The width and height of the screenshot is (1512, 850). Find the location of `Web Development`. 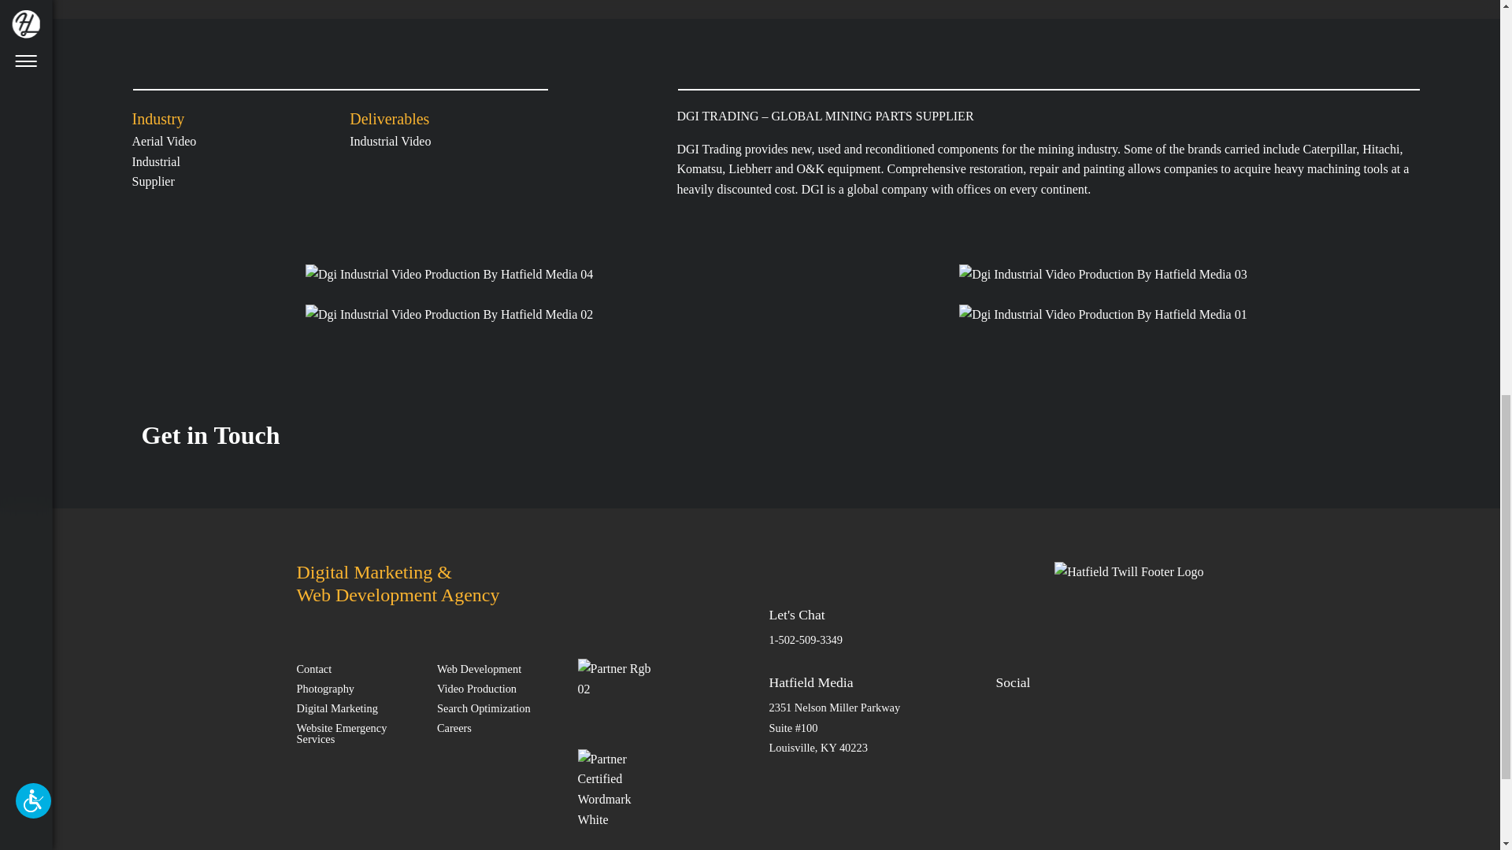

Web Development is located at coordinates (498, 668).